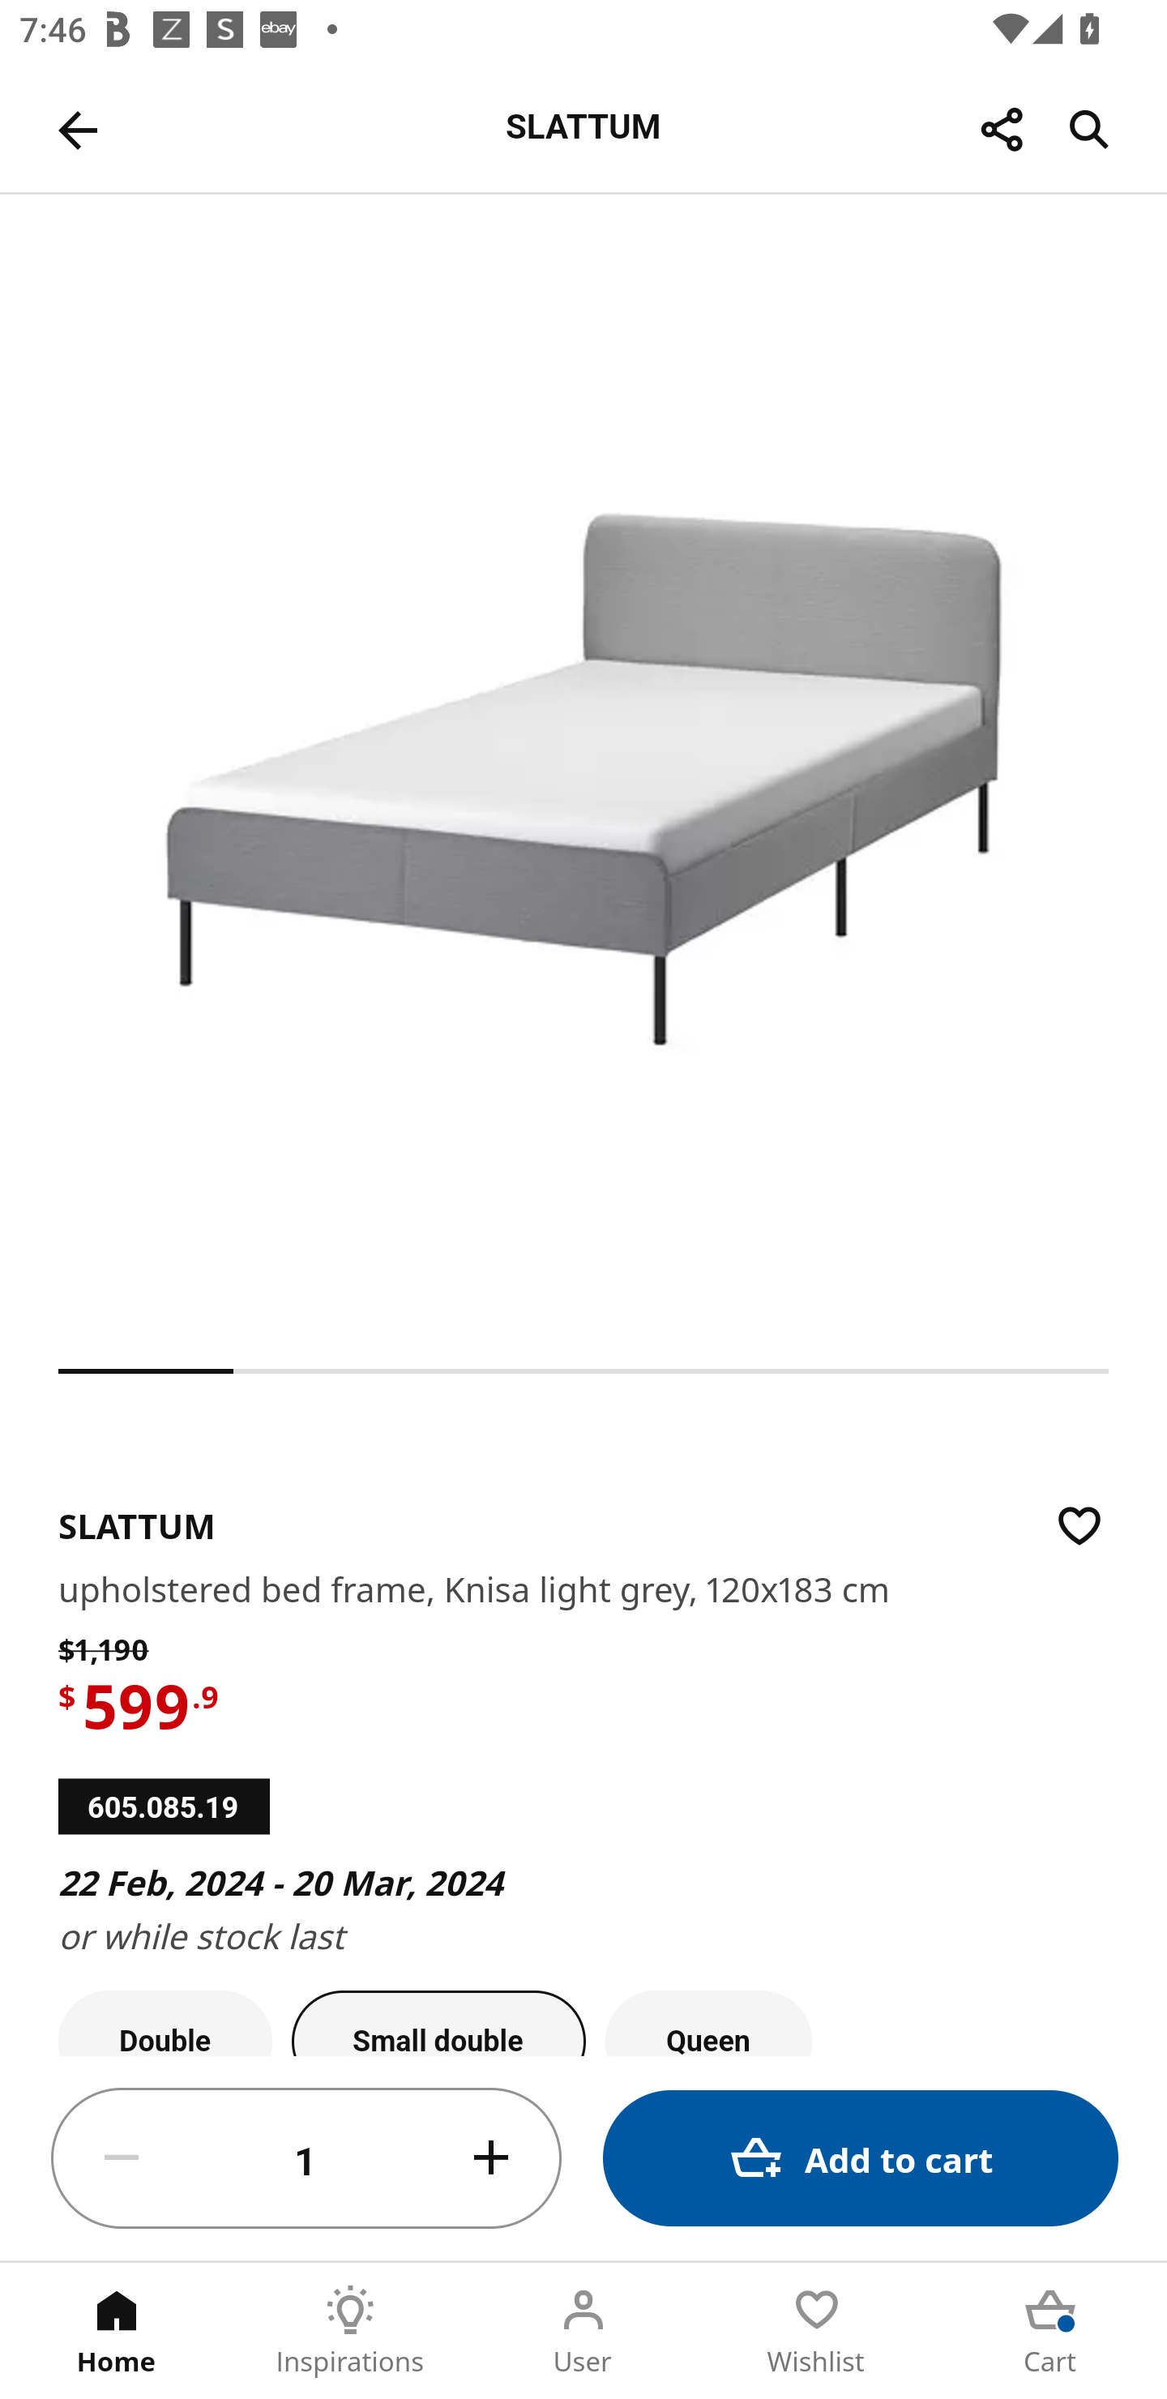 The height and width of the screenshot is (2399, 1167). I want to click on Cart
Tab 5 of 5, so click(1050, 2331).